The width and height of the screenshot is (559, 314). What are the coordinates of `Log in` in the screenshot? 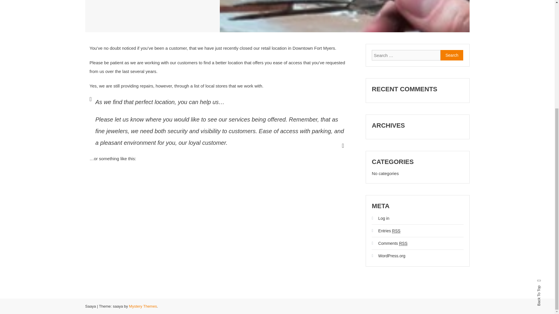 It's located at (380, 218).